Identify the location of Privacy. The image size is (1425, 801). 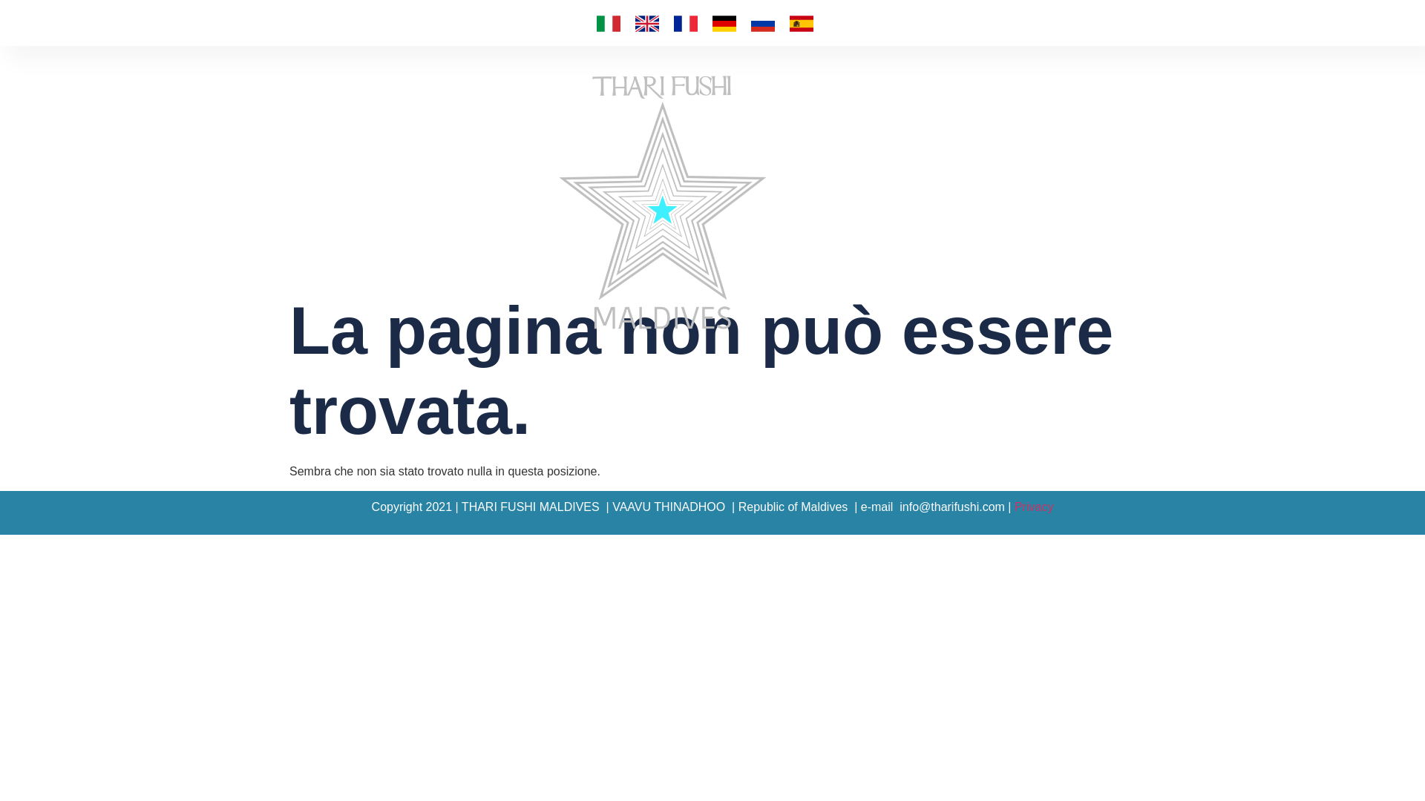
(1033, 507).